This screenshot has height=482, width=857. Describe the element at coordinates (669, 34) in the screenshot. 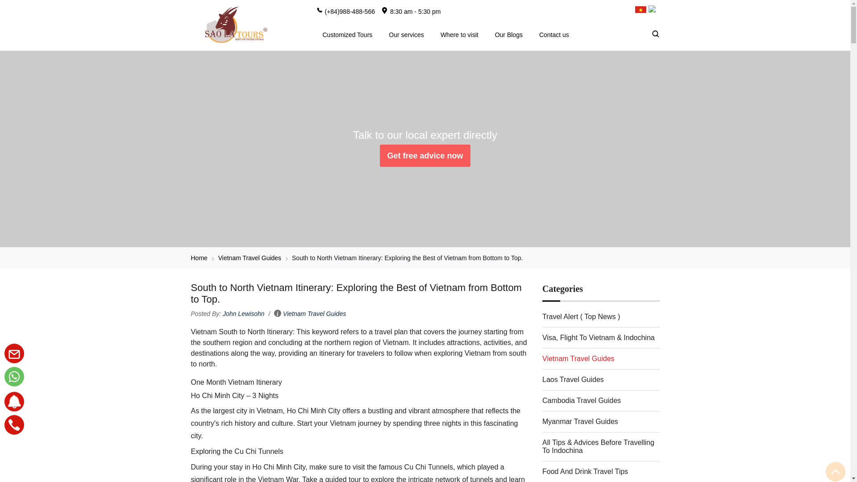

I see `search` at that location.